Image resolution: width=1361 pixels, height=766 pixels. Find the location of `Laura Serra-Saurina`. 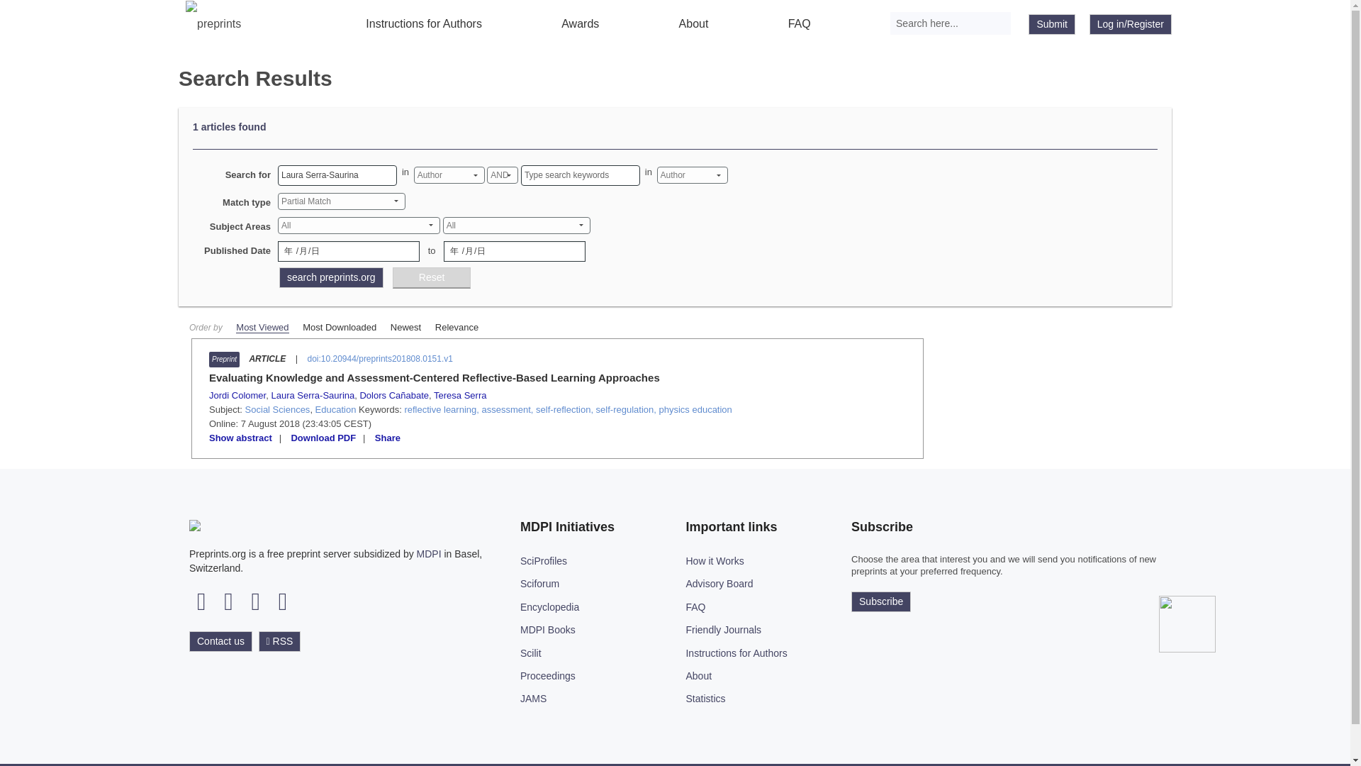

Laura Serra-Saurina is located at coordinates (312, 394).